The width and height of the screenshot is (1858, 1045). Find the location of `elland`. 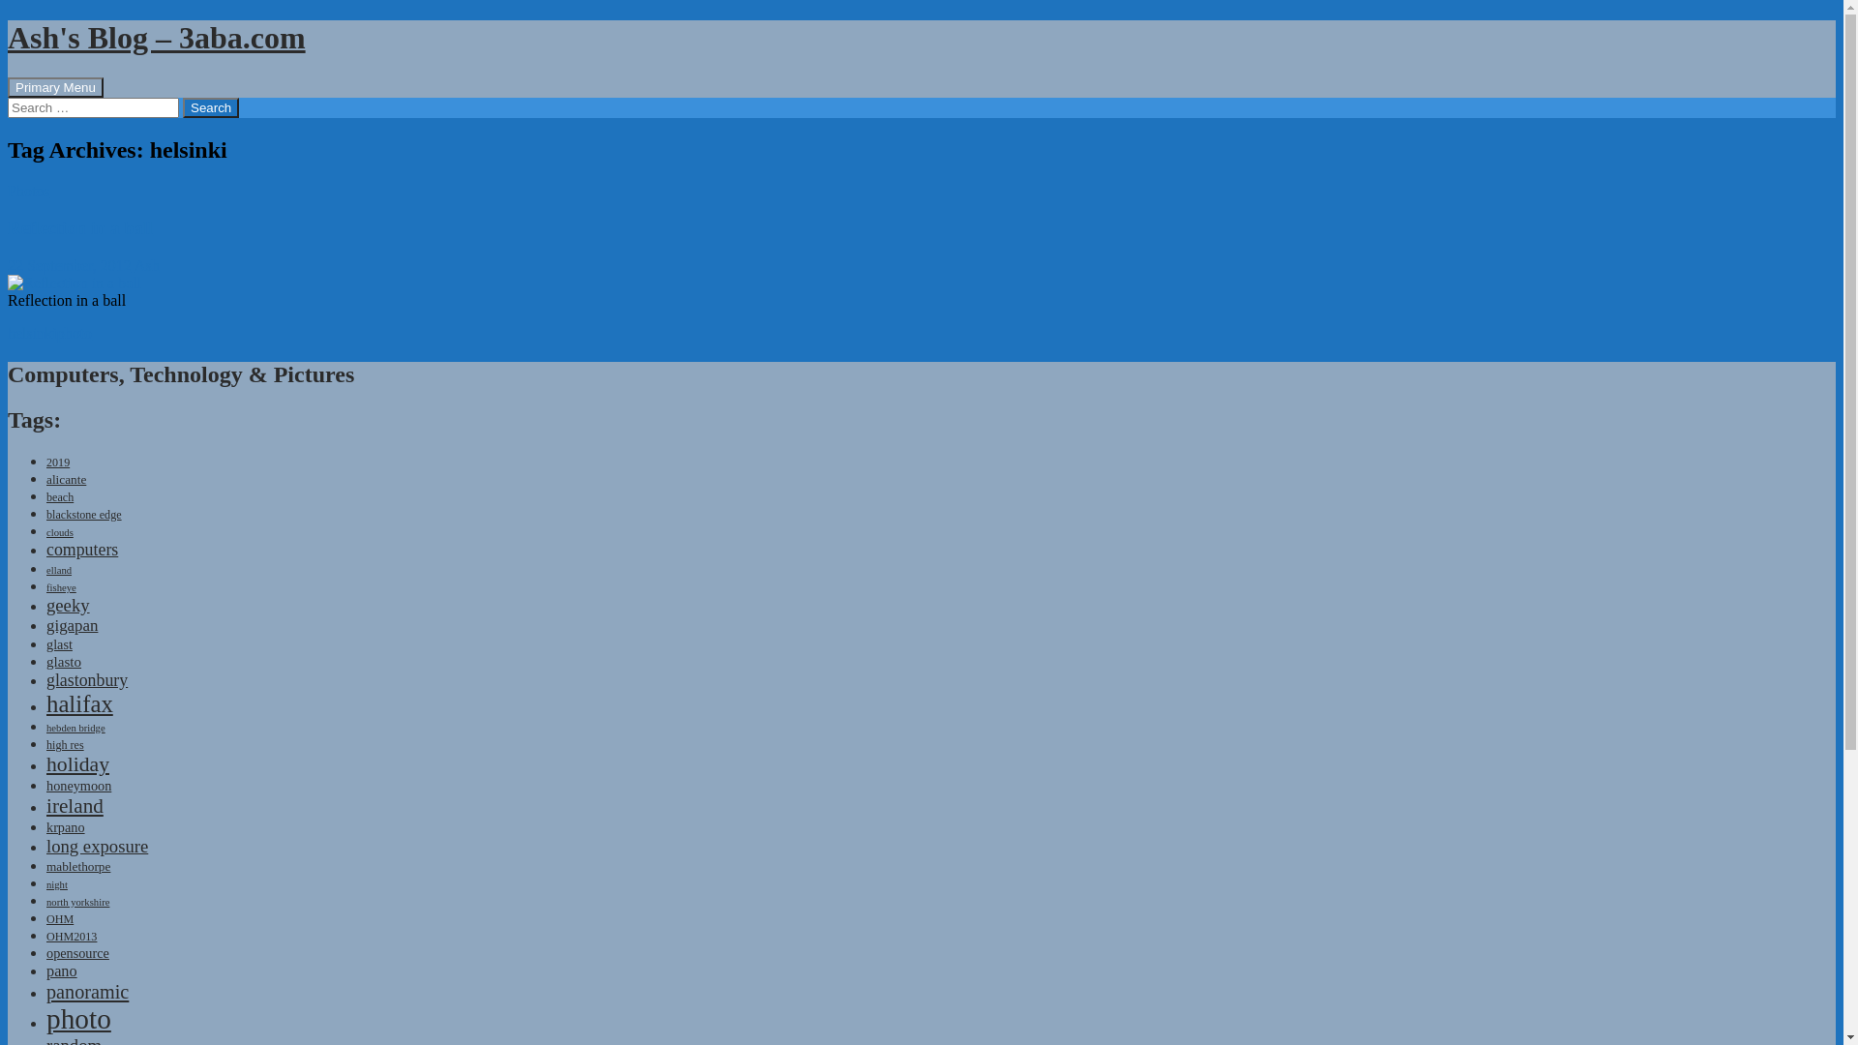

elland is located at coordinates (59, 571).